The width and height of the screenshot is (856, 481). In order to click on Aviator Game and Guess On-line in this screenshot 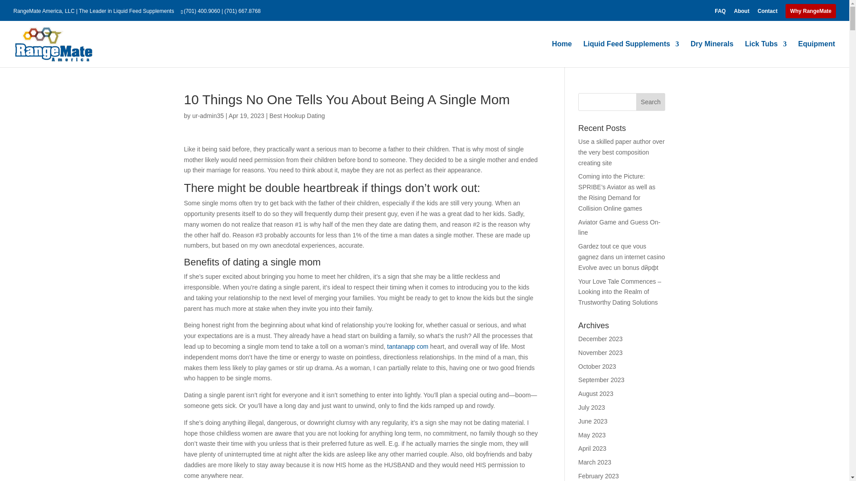, I will do `click(619, 228)`.